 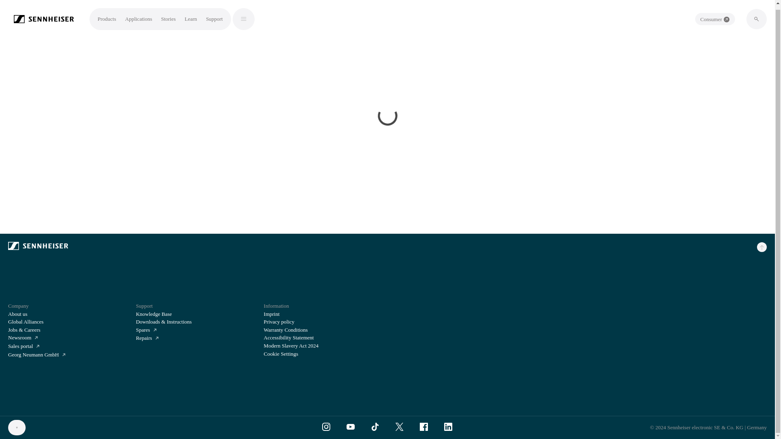 What do you see at coordinates (154, 314) in the screenshot?
I see `Knowledge Base` at bounding box center [154, 314].